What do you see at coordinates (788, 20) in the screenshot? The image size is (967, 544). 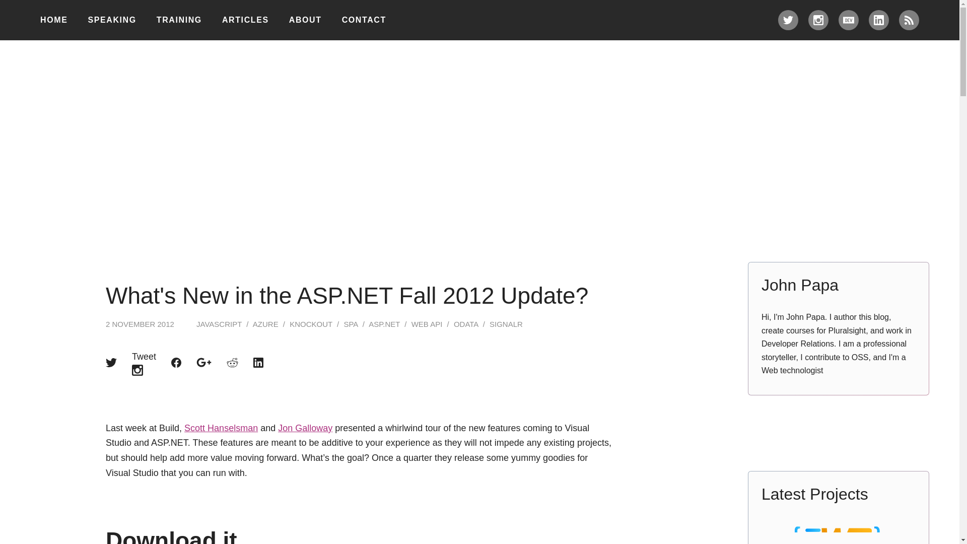 I see `TWITTER` at bounding box center [788, 20].